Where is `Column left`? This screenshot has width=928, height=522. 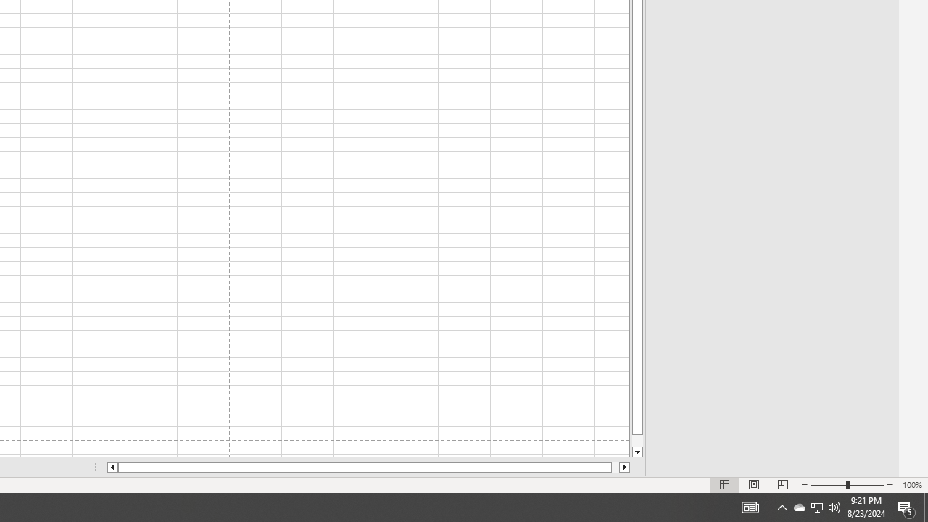 Column left is located at coordinates (625, 467).